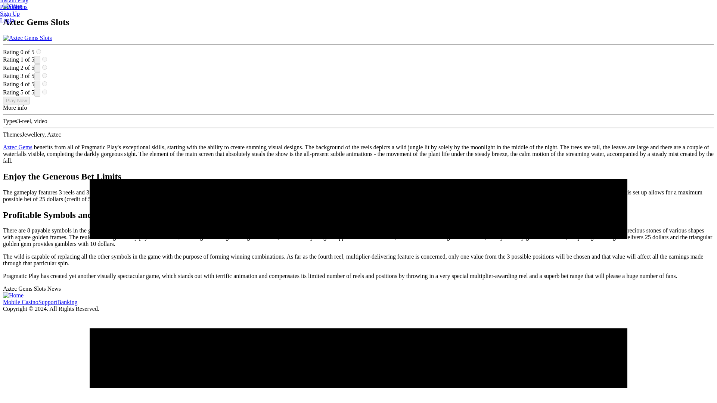 This screenshot has height=403, width=717. Describe the element at coordinates (17, 147) in the screenshot. I see `Aztec Gems` at that location.